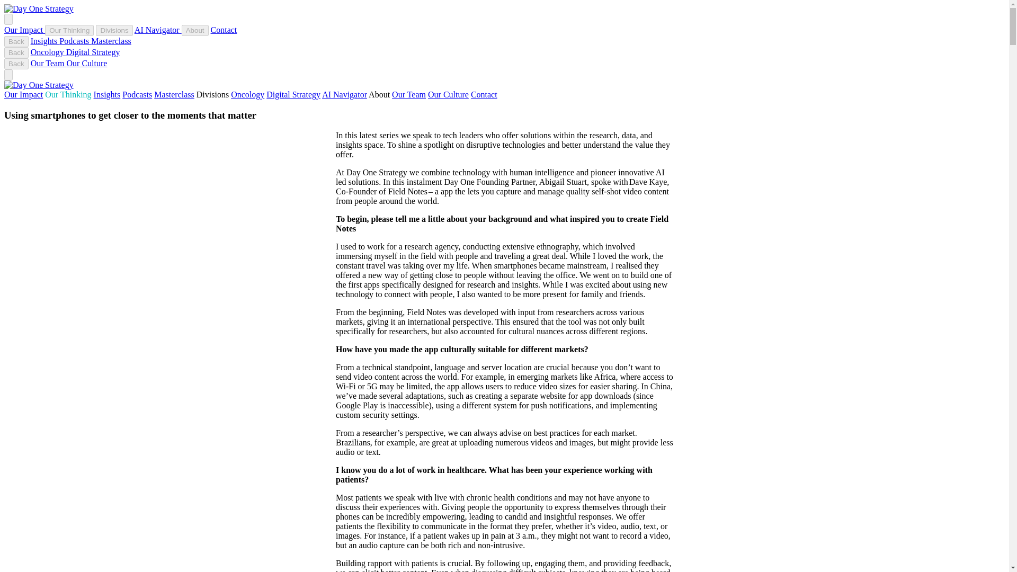 This screenshot has width=1017, height=572. What do you see at coordinates (48, 52) in the screenshot?
I see `Oncology` at bounding box center [48, 52].